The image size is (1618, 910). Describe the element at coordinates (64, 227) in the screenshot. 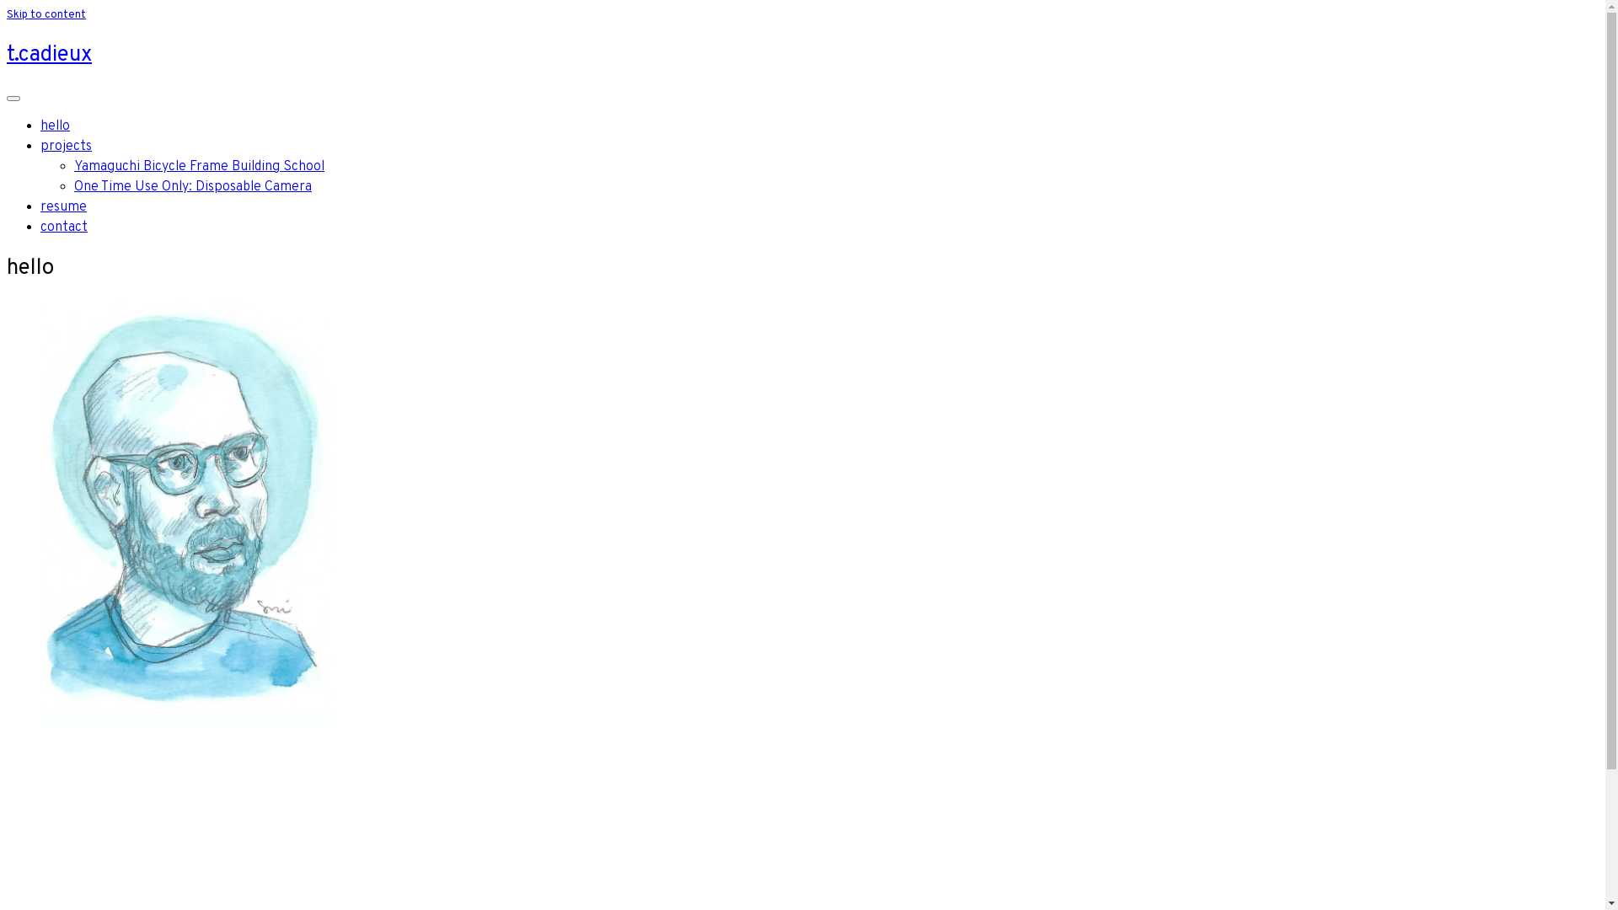

I see `contact` at that location.